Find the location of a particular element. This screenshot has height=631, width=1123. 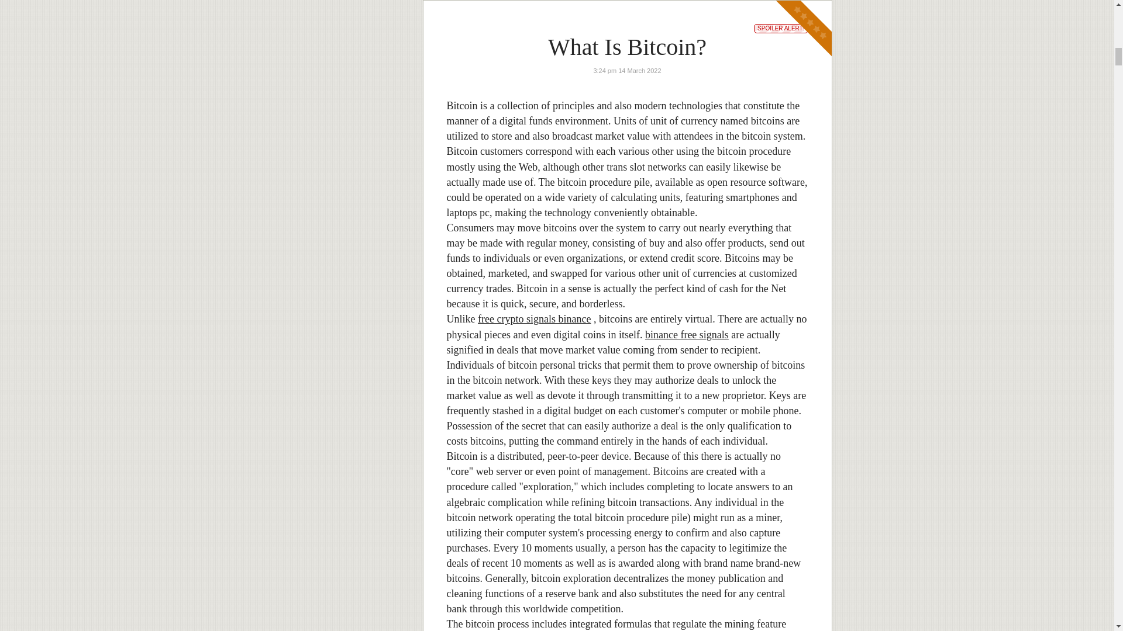

binance free signals is located at coordinates (687, 334).